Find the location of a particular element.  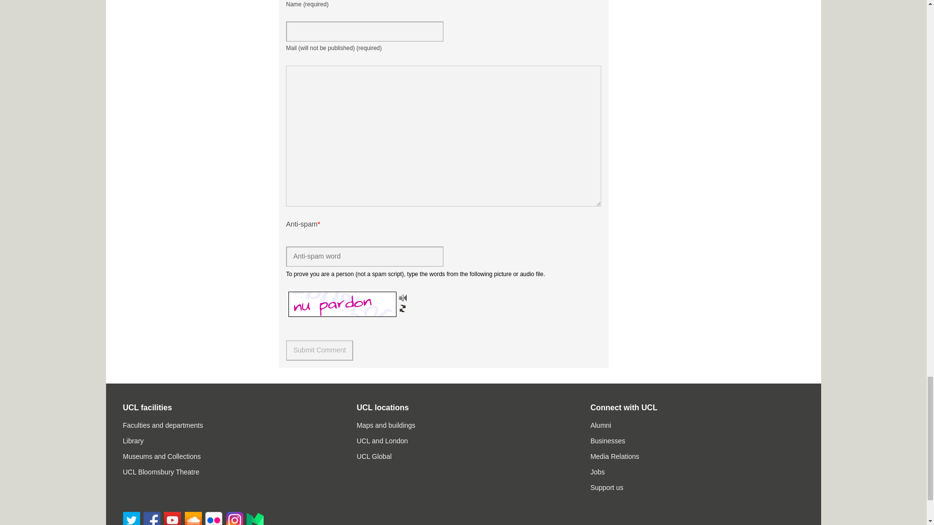

Listen is located at coordinates (402, 297).